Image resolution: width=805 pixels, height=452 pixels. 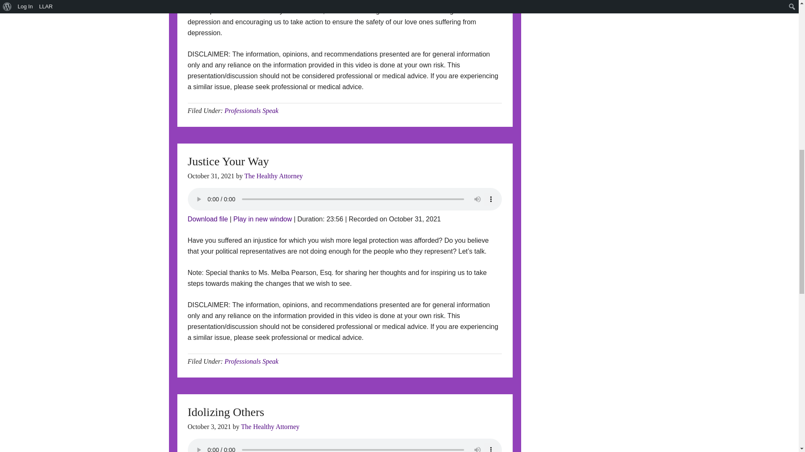 I want to click on The Healthy Attorney, so click(x=274, y=176).